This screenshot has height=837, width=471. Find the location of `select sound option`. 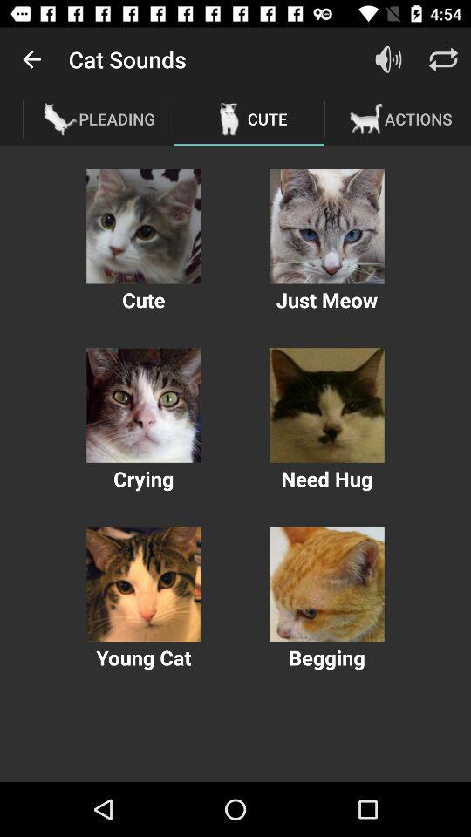

select sound option is located at coordinates (326, 405).